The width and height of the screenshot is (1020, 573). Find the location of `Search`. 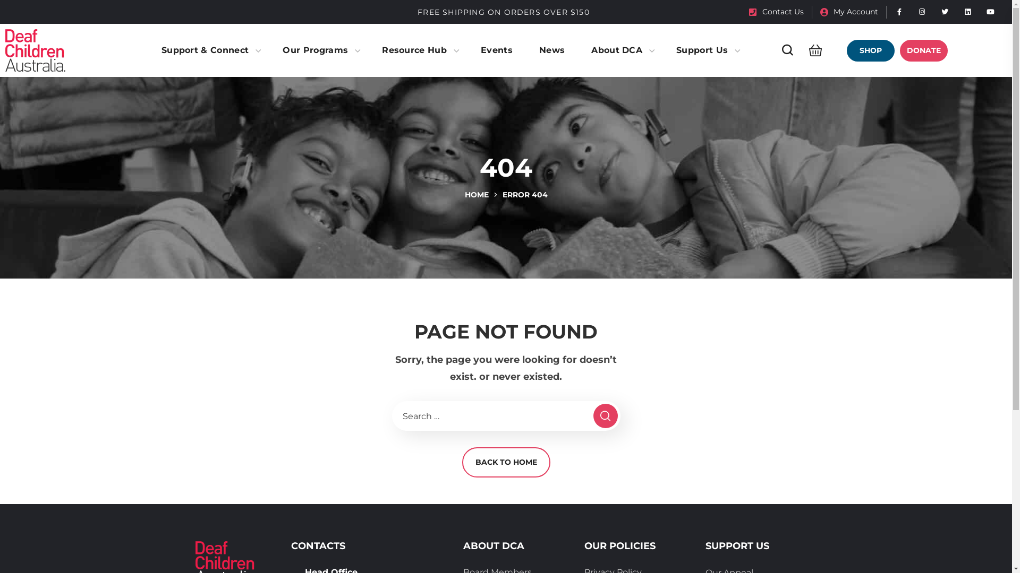

Search is located at coordinates (753, 107).